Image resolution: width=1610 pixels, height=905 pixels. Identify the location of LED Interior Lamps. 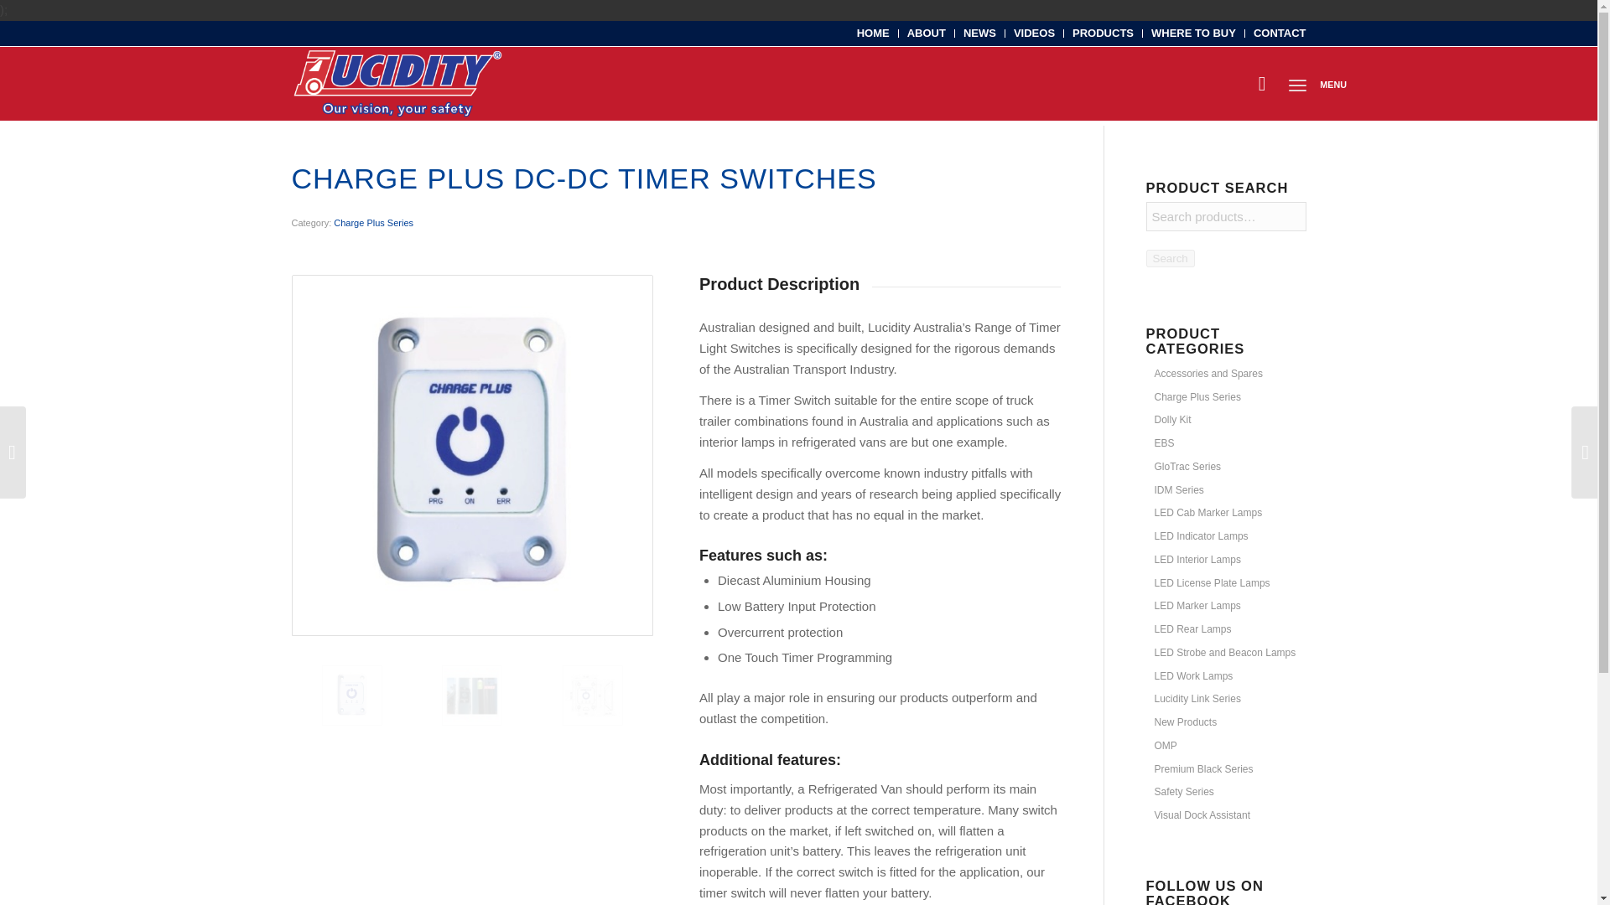
(1194, 560).